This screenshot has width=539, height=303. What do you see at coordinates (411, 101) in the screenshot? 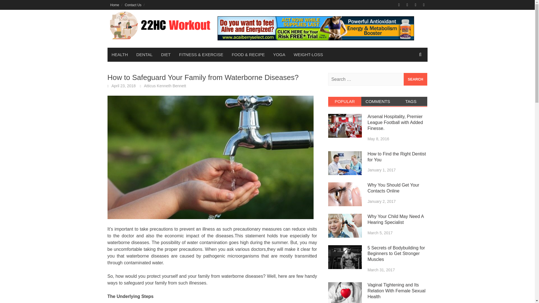
I see `TAGS` at bounding box center [411, 101].